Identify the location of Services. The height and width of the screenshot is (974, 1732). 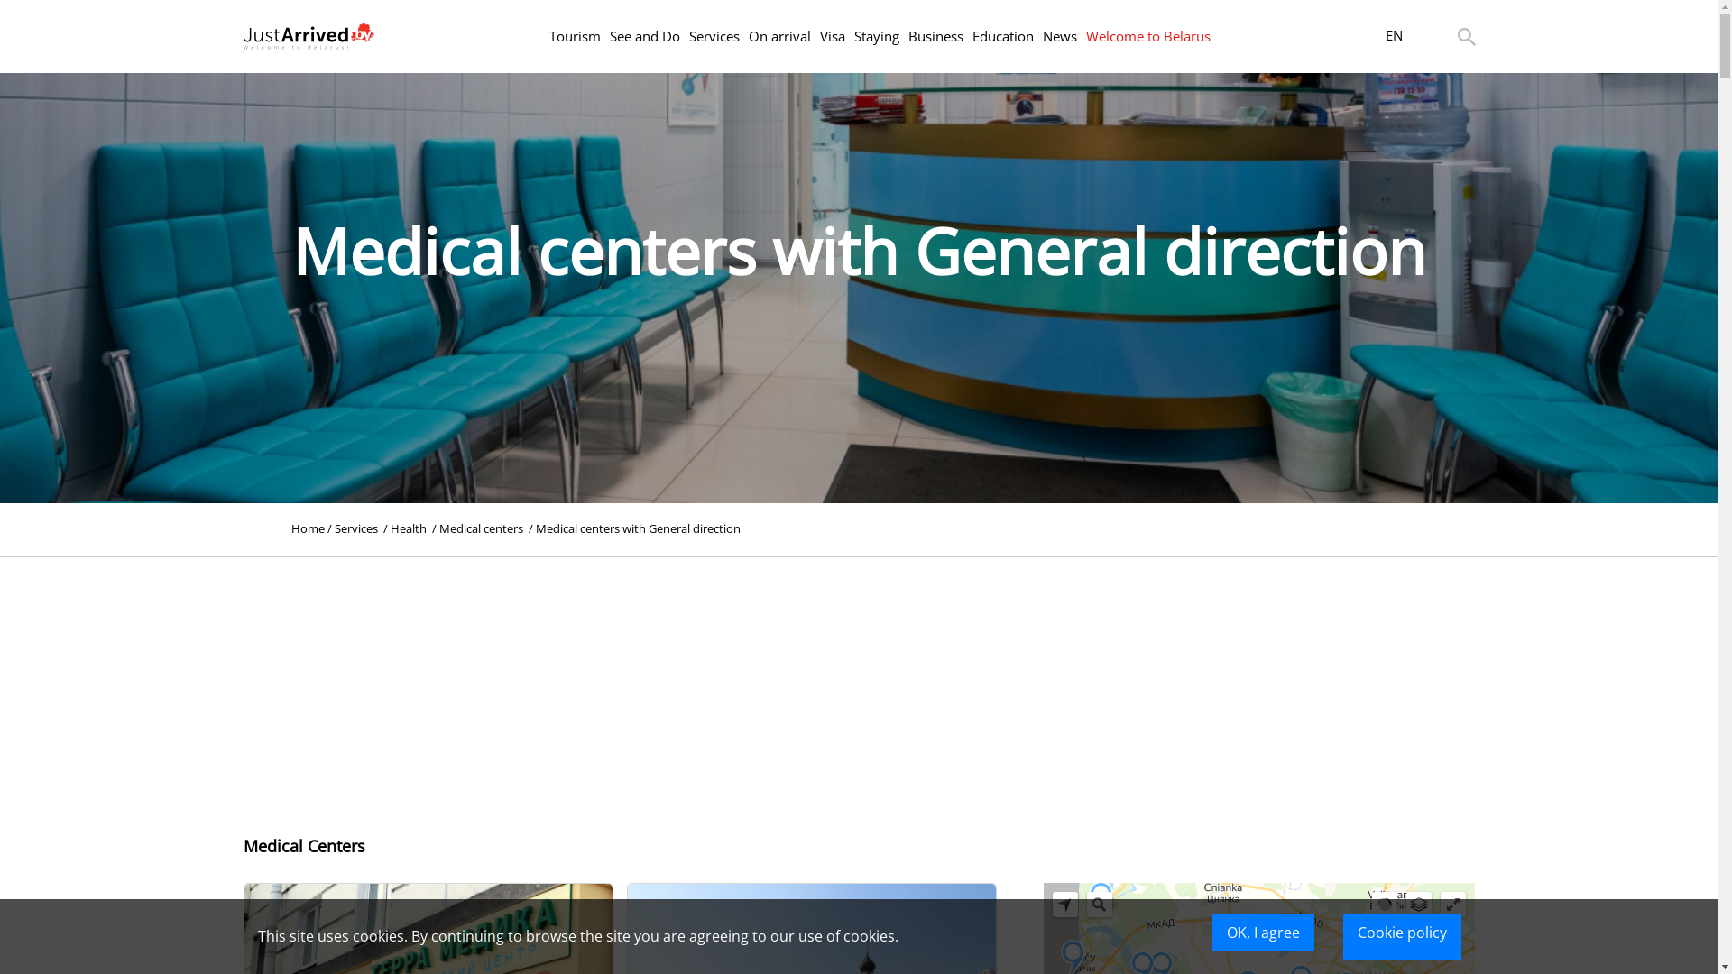
(714, 36).